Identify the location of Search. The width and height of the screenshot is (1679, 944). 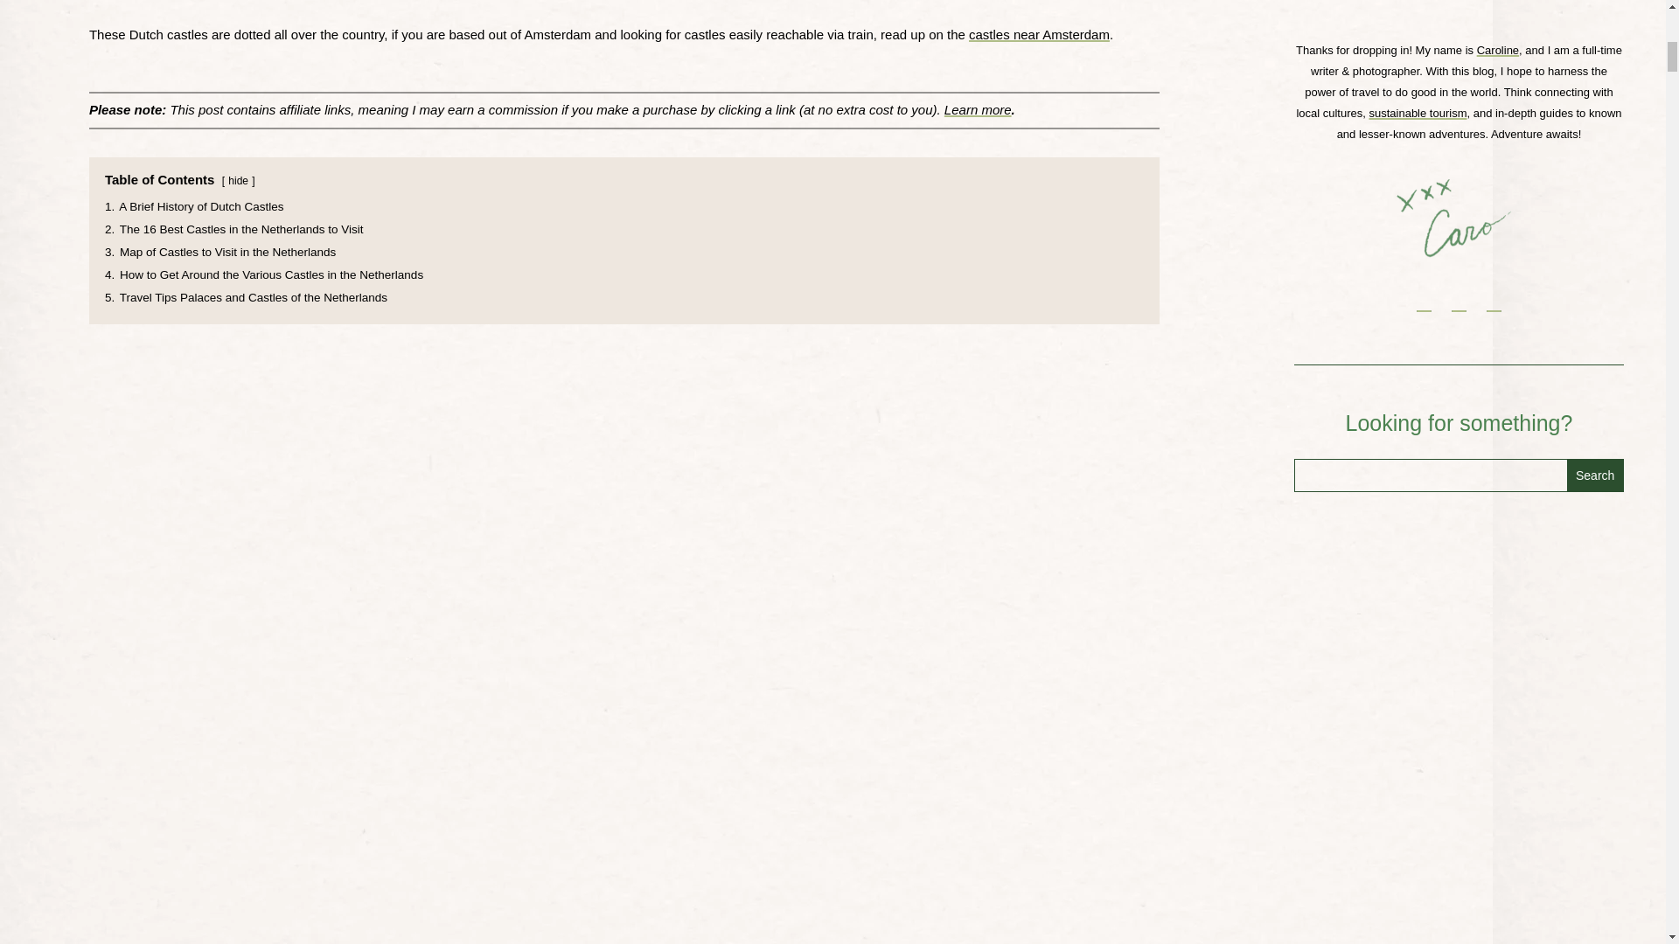
(1595, 475).